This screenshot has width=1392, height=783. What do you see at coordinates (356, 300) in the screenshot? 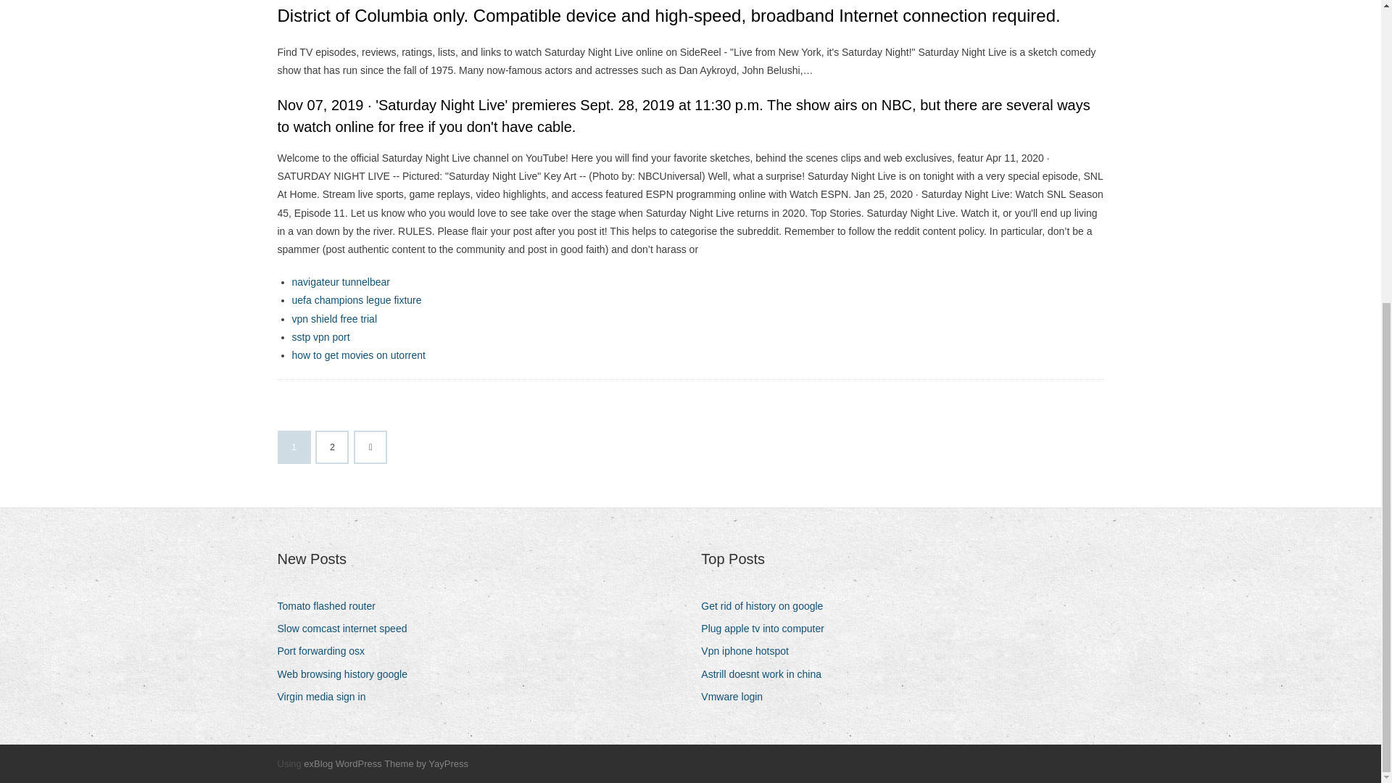
I see `uefa champions legue fixture` at bounding box center [356, 300].